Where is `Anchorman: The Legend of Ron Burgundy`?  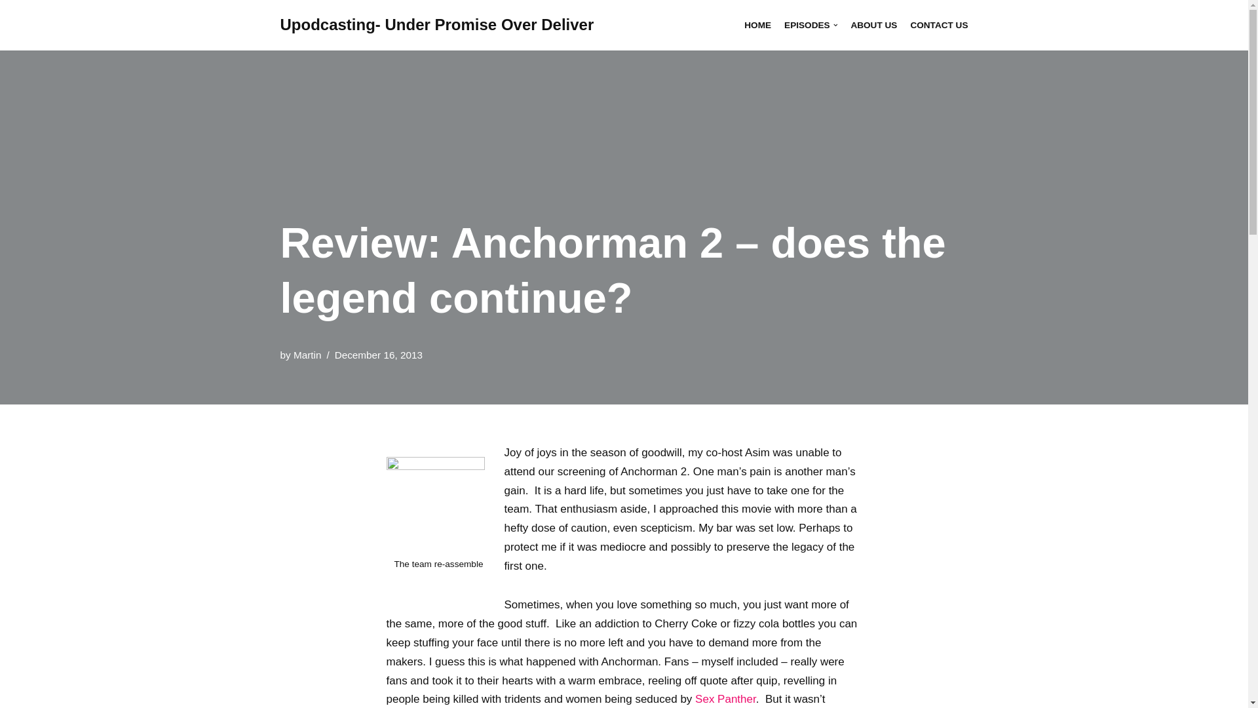
Anchorman: The Legend of Ron Burgundy is located at coordinates (725, 699).